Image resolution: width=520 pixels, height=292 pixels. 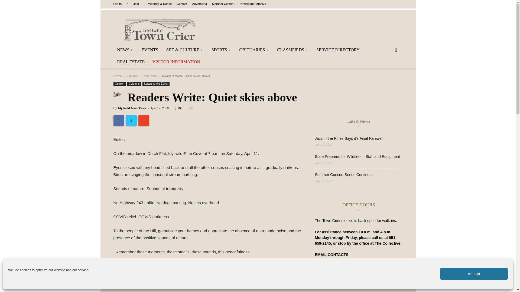 What do you see at coordinates (362, 4) in the screenshot?
I see `Facebook` at bounding box center [362, 4].